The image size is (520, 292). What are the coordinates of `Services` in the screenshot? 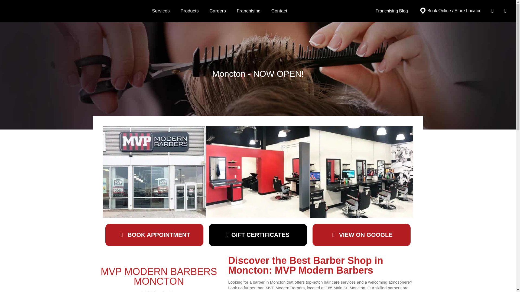 It's located at (161, 11).